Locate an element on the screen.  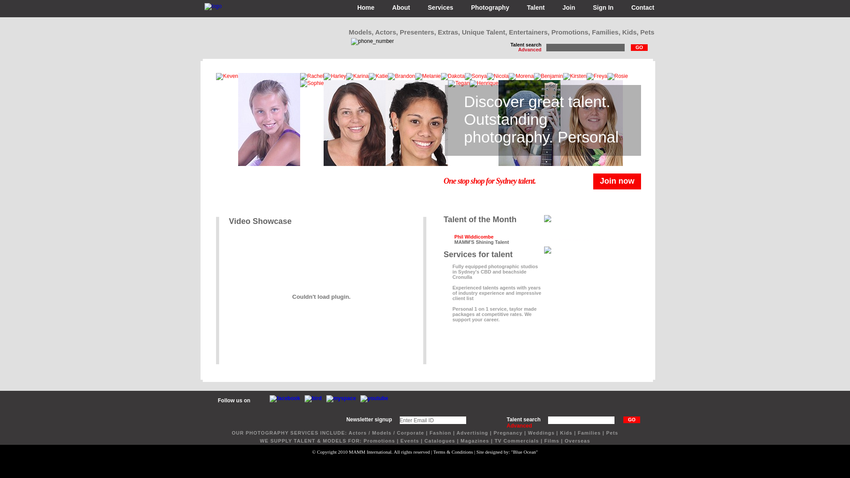
Site designed by: "Blue Ocean" is located at coordinates (507, 452).